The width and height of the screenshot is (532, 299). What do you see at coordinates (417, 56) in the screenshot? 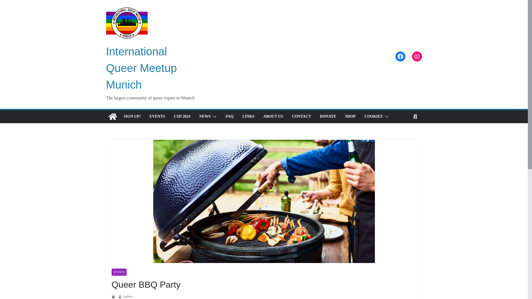
I see `Instagram` at bounding box center [417, 56].